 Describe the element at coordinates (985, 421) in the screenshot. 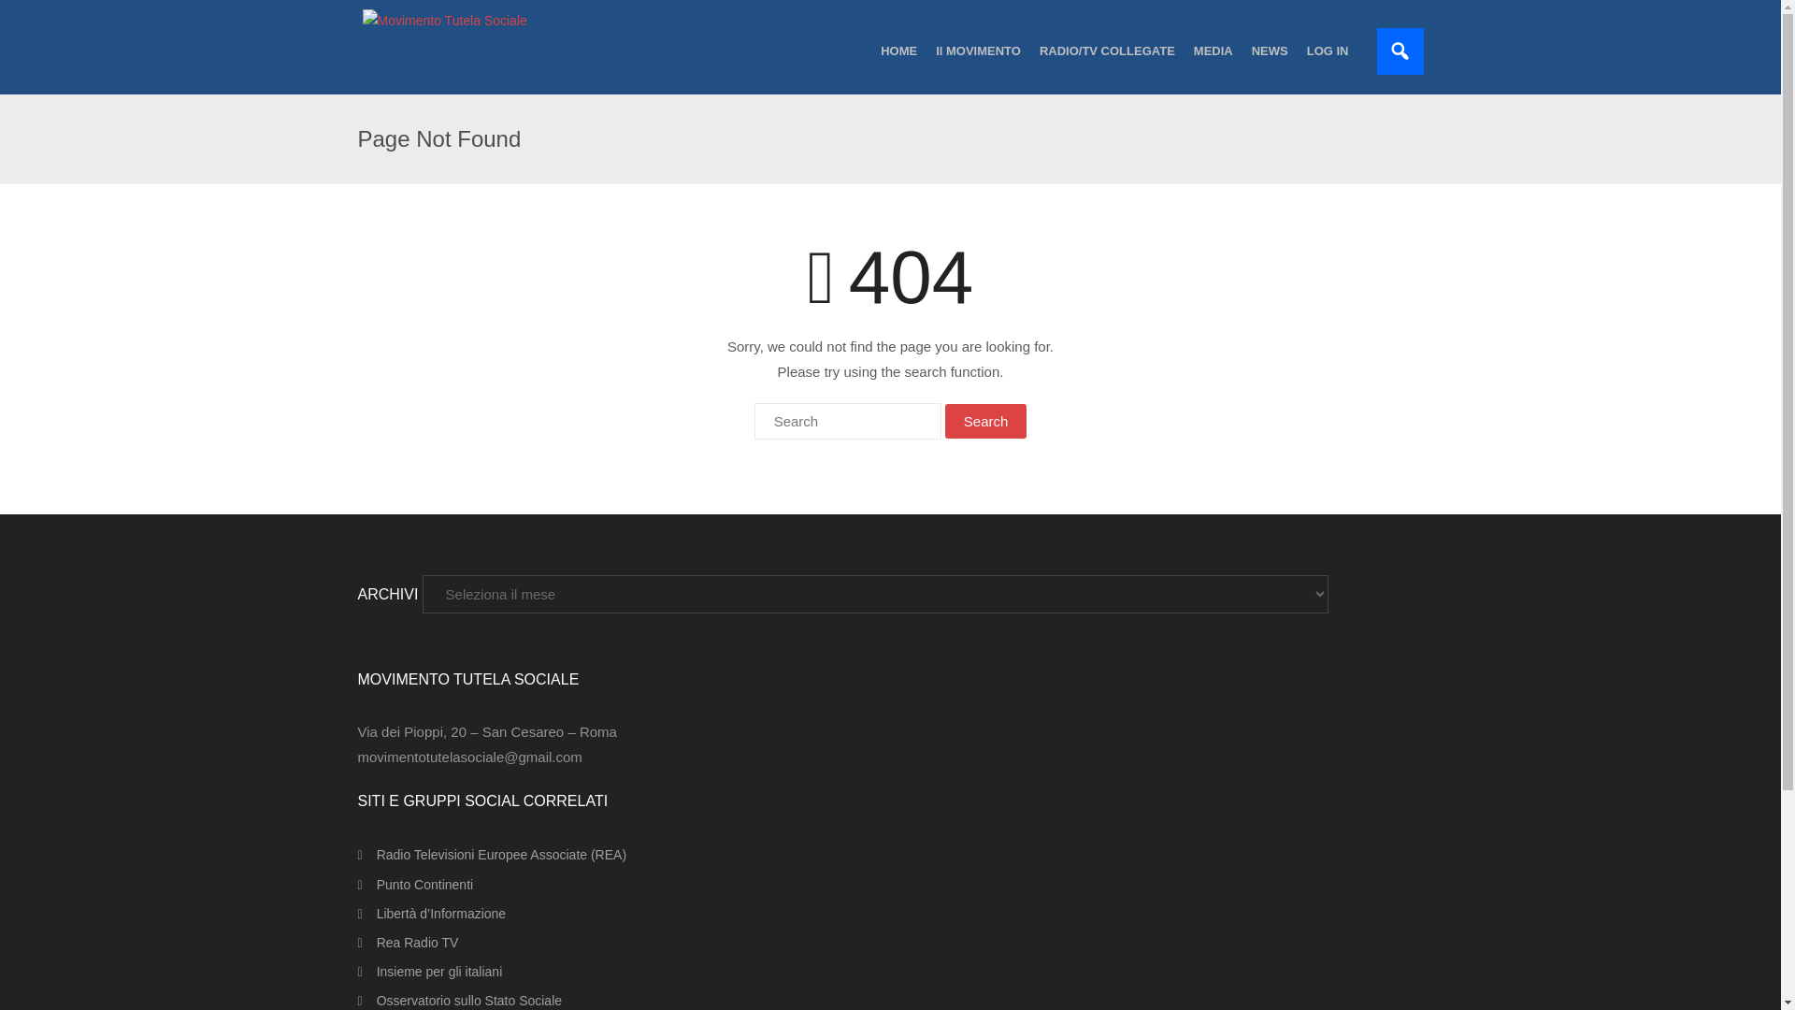

I see `Search` at that location.